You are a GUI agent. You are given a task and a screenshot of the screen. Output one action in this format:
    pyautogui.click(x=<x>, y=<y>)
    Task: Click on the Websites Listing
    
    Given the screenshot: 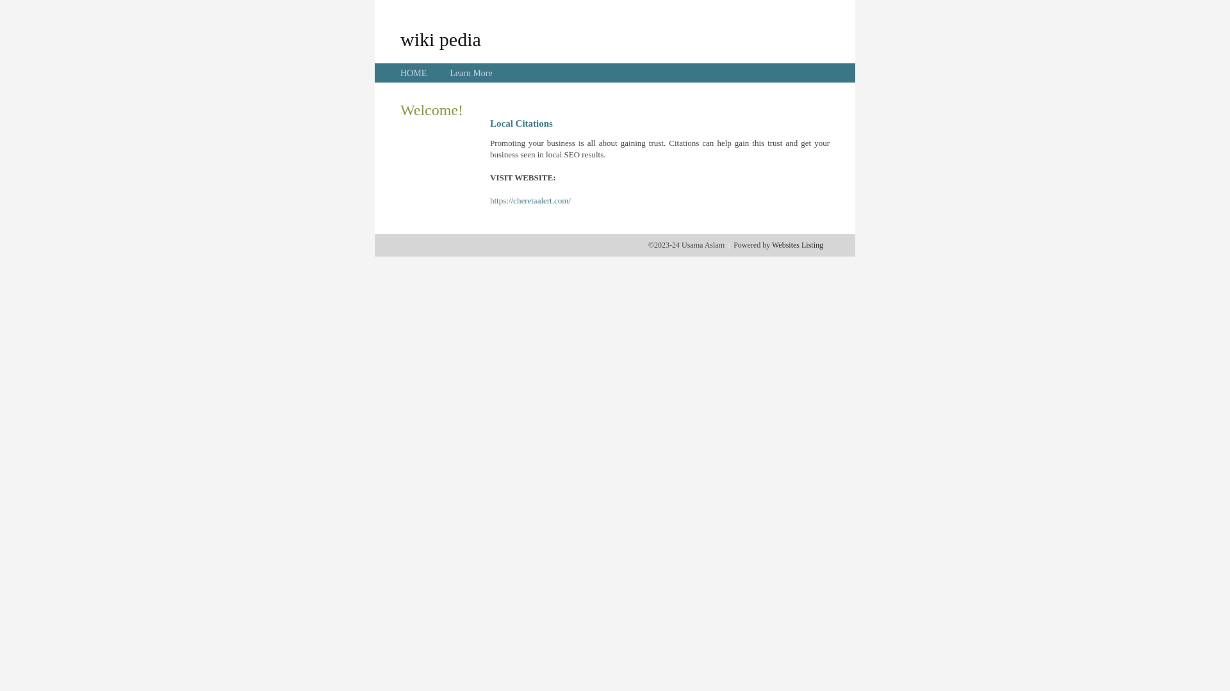 What is the action you would take?
    pyautogui.click(x=798, y=245)
    